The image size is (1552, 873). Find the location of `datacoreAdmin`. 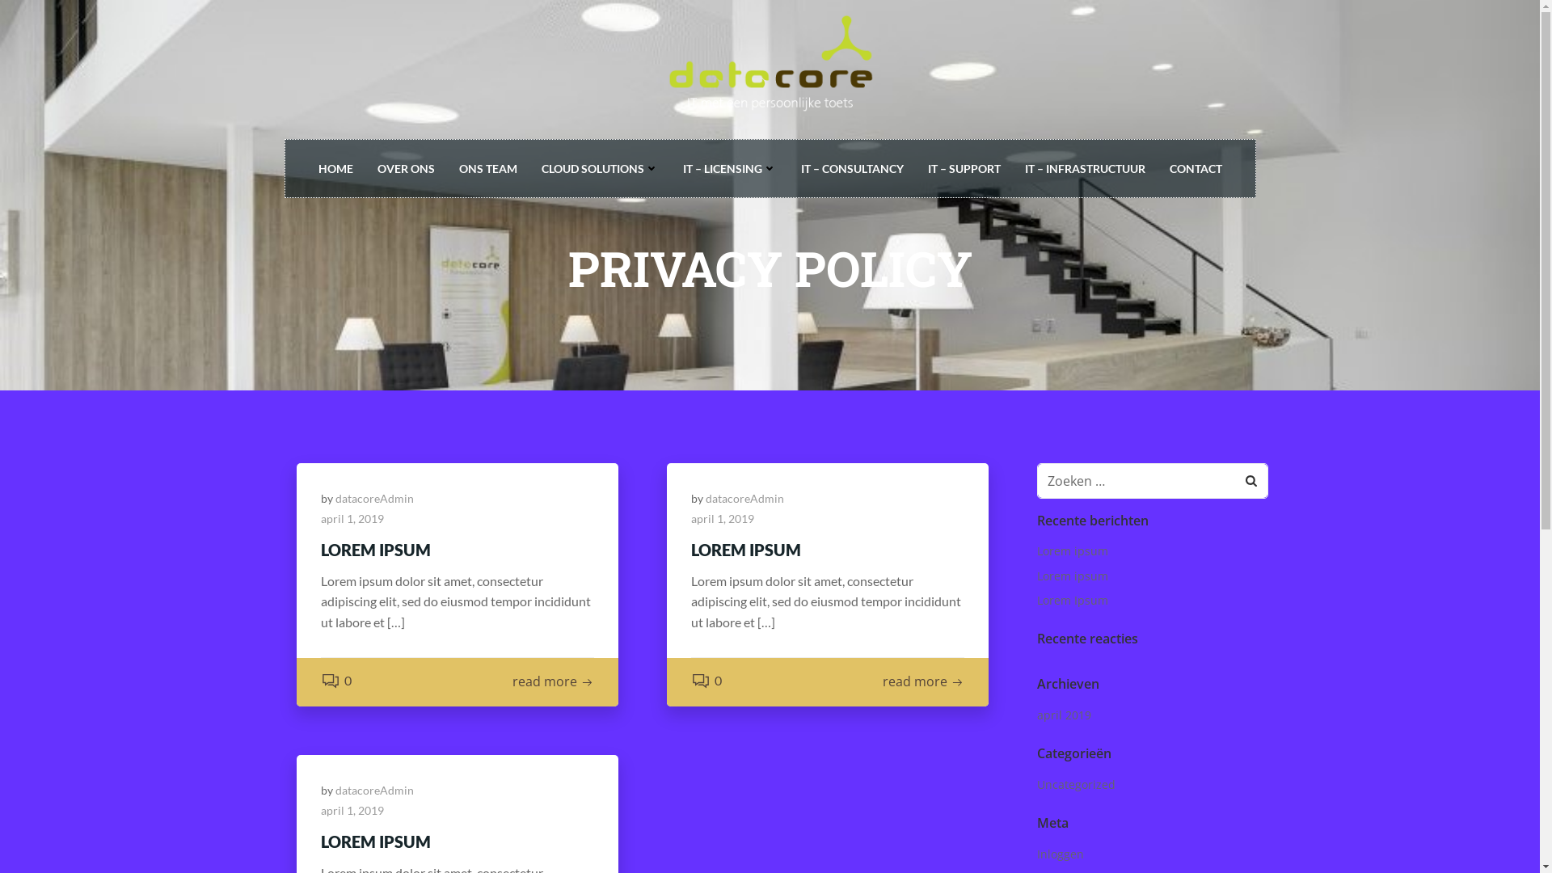

datacoreAdmin is located at coordinates (745, 498).